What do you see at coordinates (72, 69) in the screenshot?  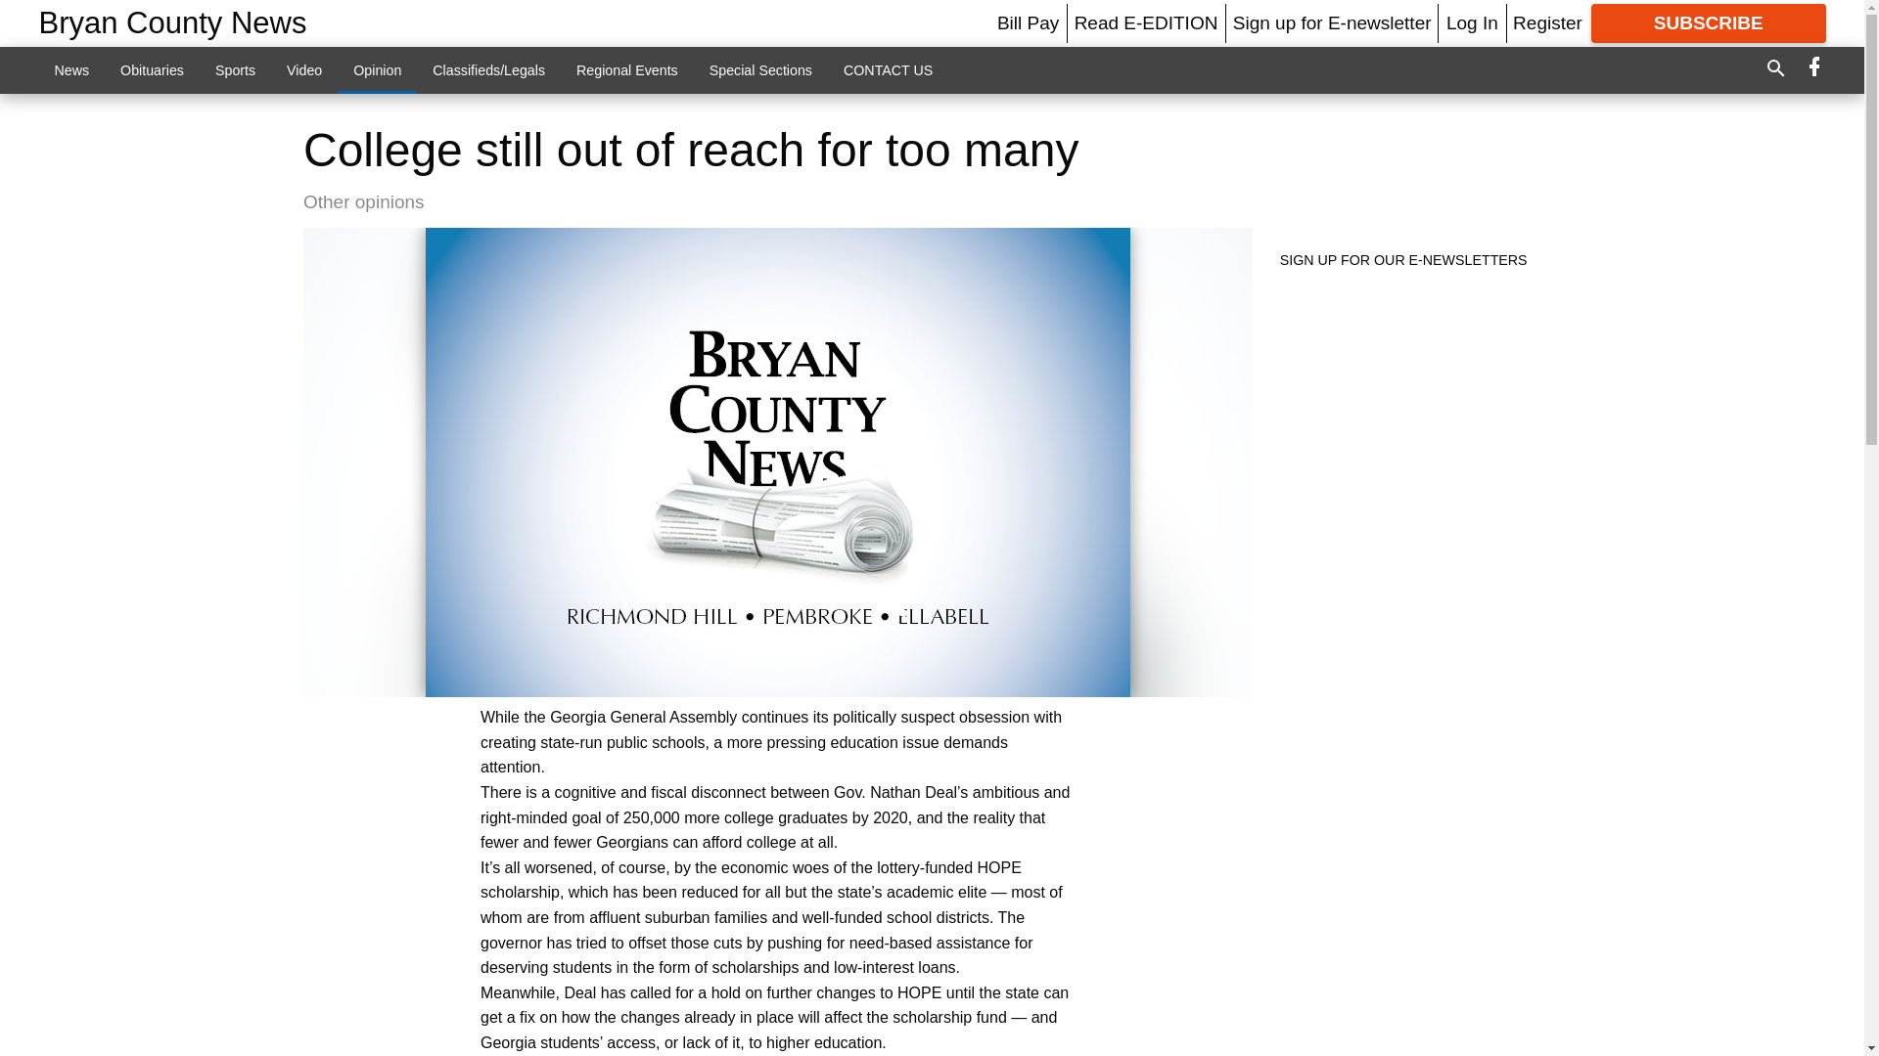 I see `News` at bounding box center [72, 69].